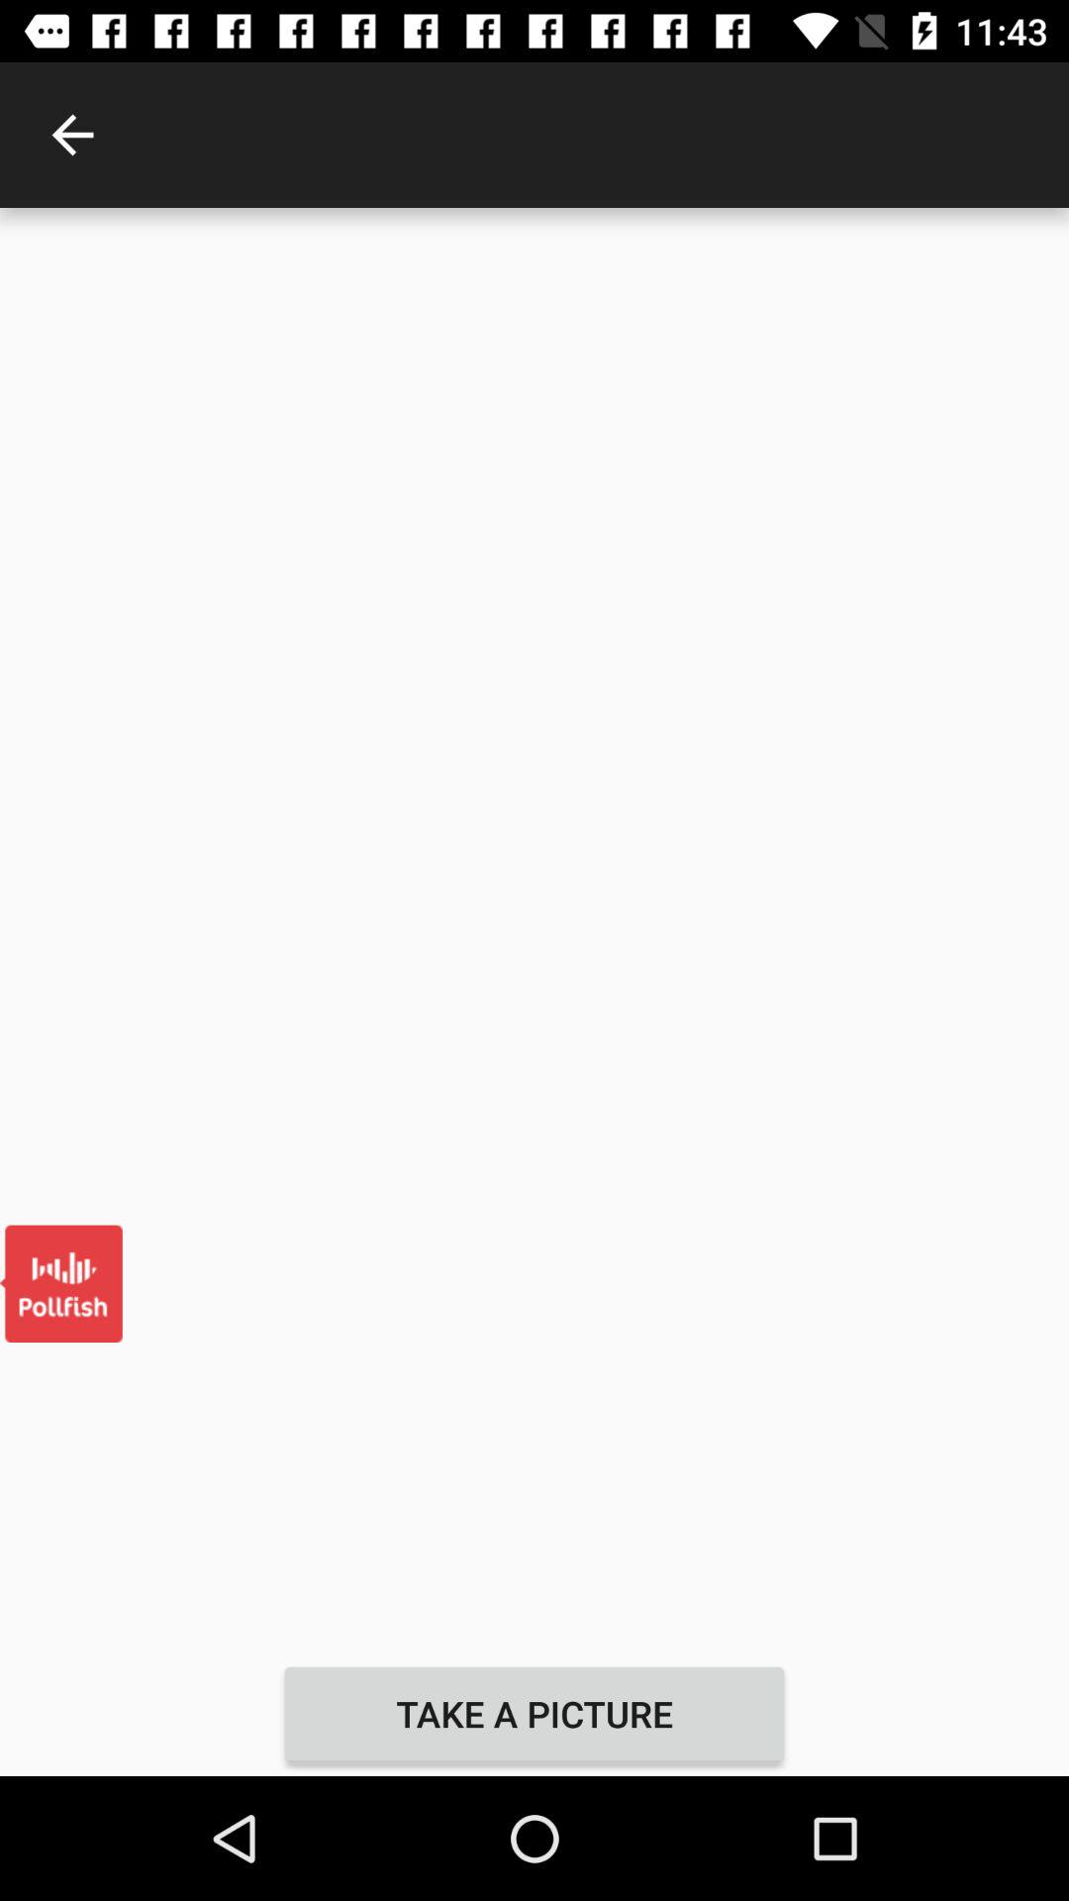 The image size is (1069, 1901). What do you see at coordinates (534, 929) in the screenshot?
I see `launch icon above take a picture icon` at bounding box center [534, 929].